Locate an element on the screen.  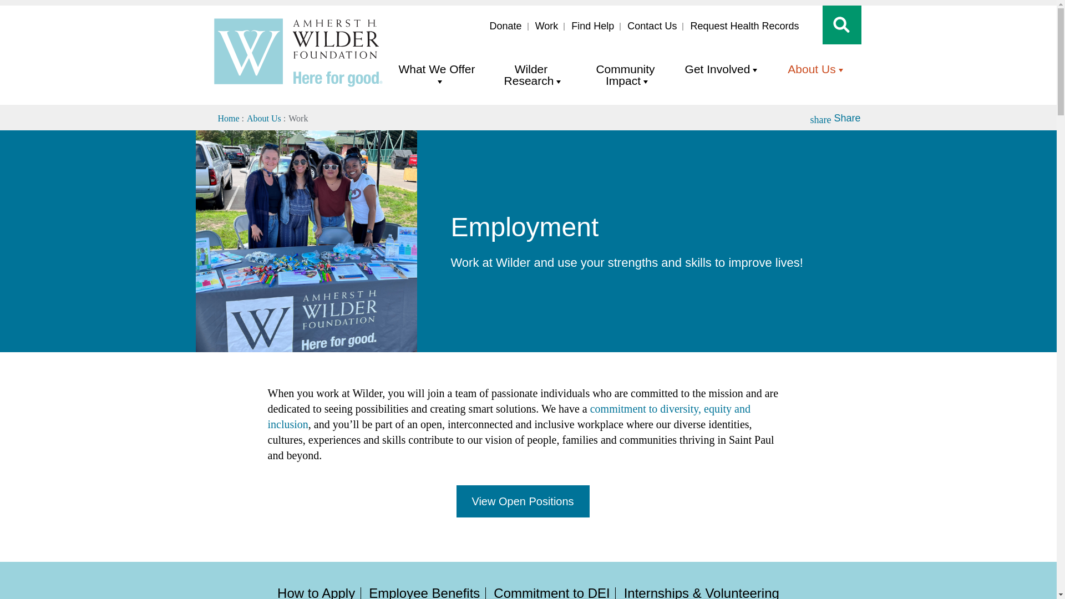
Wilder Research is located at coordinates (530, 75).